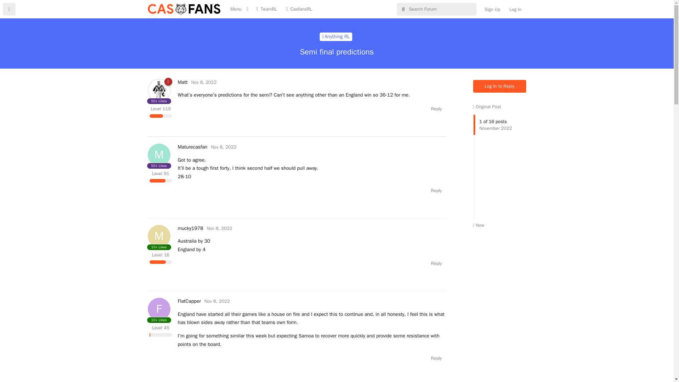 Image resolution: width=679 pixels, height=382 pixels. I want to click on Anything else to do with Rugby League, so click(217, 301).